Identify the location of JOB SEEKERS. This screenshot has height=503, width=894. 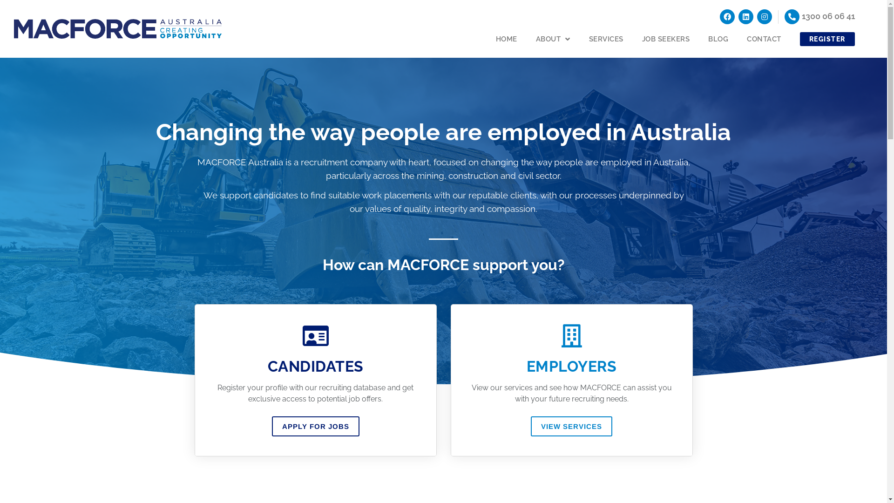
(666, 39).